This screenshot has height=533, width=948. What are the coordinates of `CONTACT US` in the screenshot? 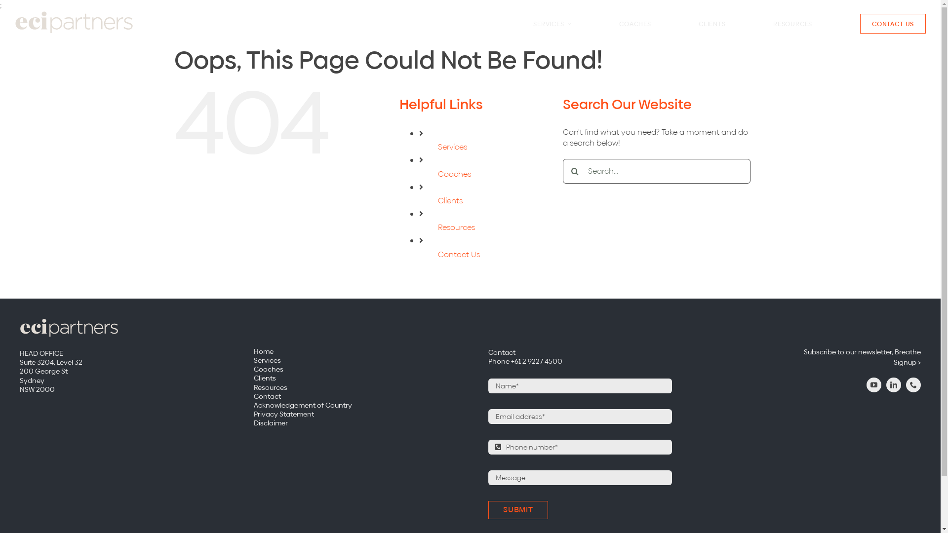 It's located at (893, 24).